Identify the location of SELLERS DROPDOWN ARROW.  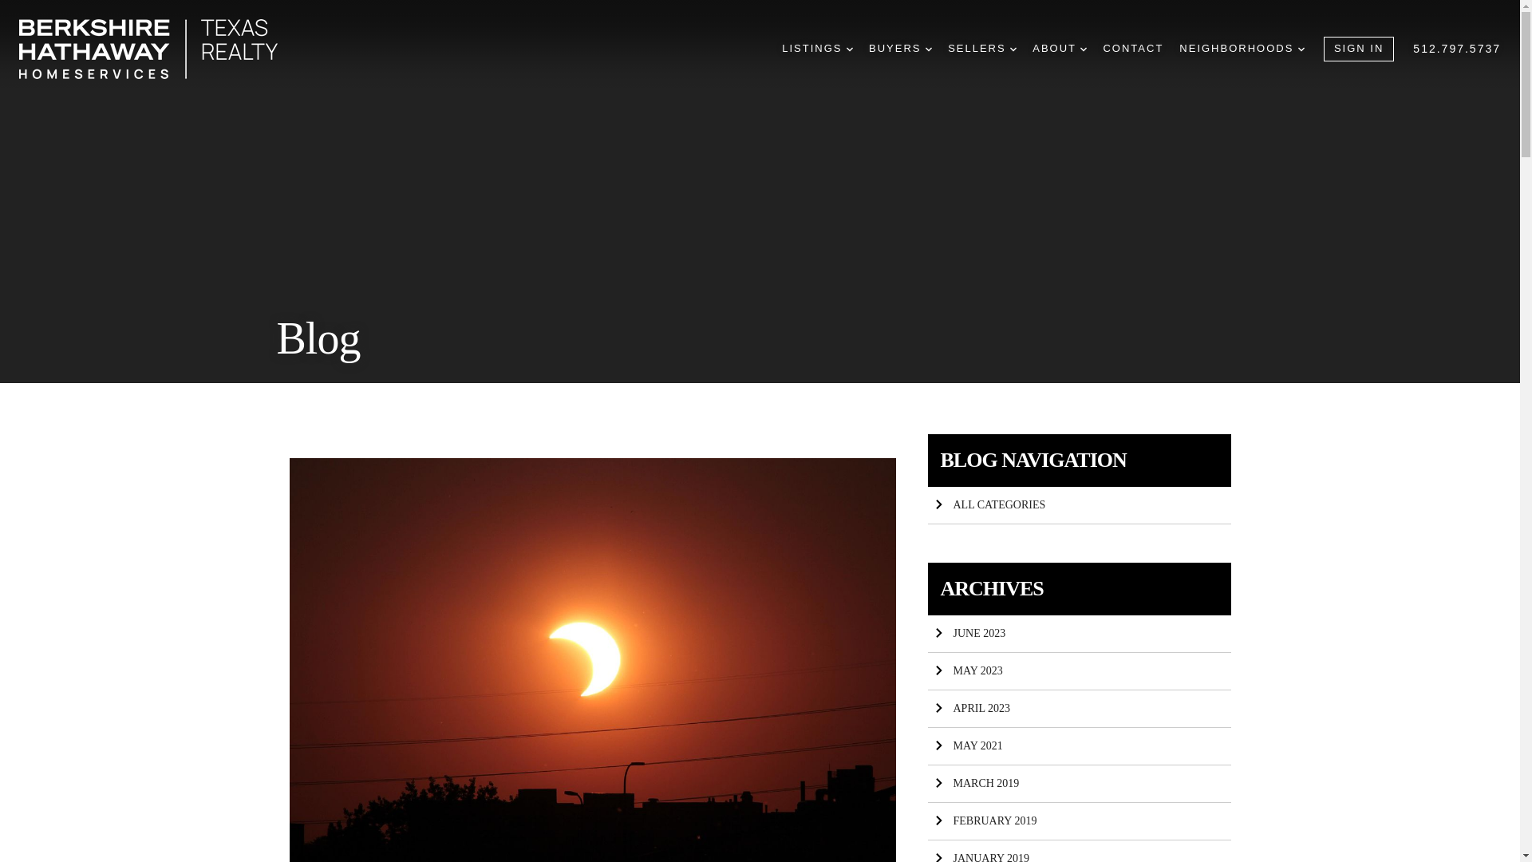
(982, 49).